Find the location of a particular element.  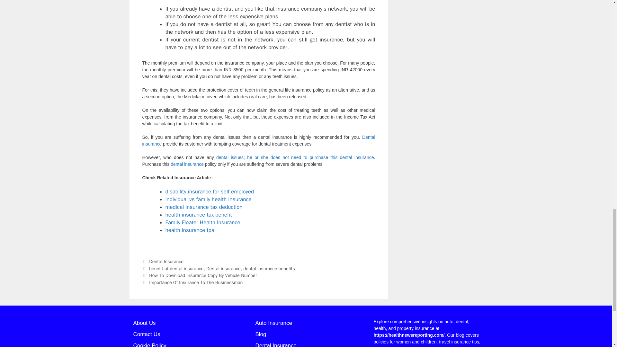

Family Floater Health Insurance is located at coordinates (202, 222).